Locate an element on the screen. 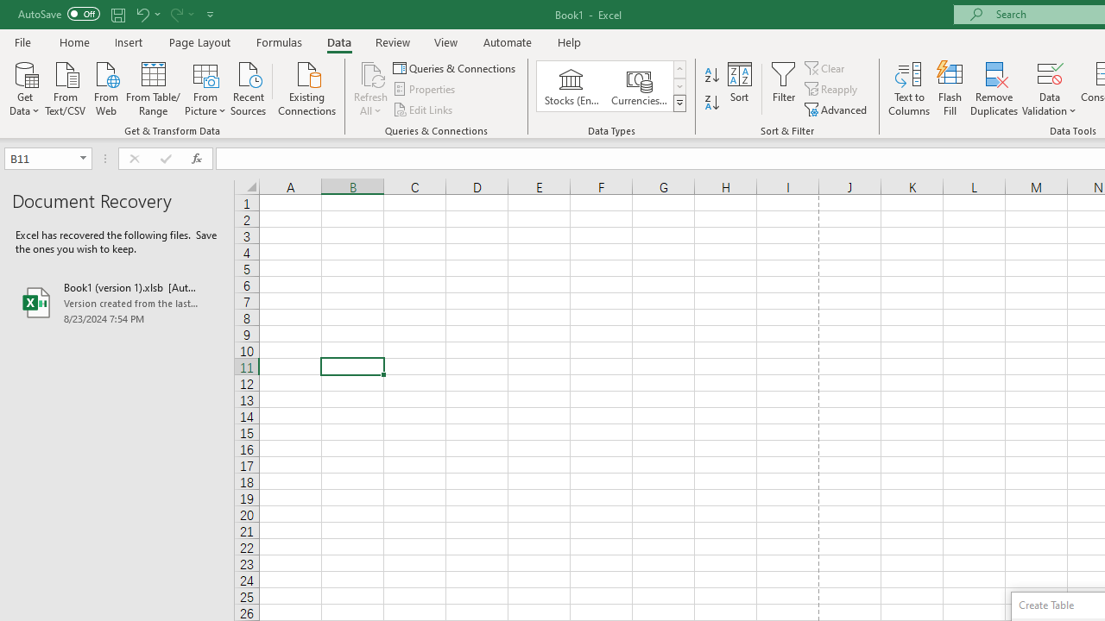 The height and width of the screenshot is (621, 1105). Filter is located at coordinates (784, 88).